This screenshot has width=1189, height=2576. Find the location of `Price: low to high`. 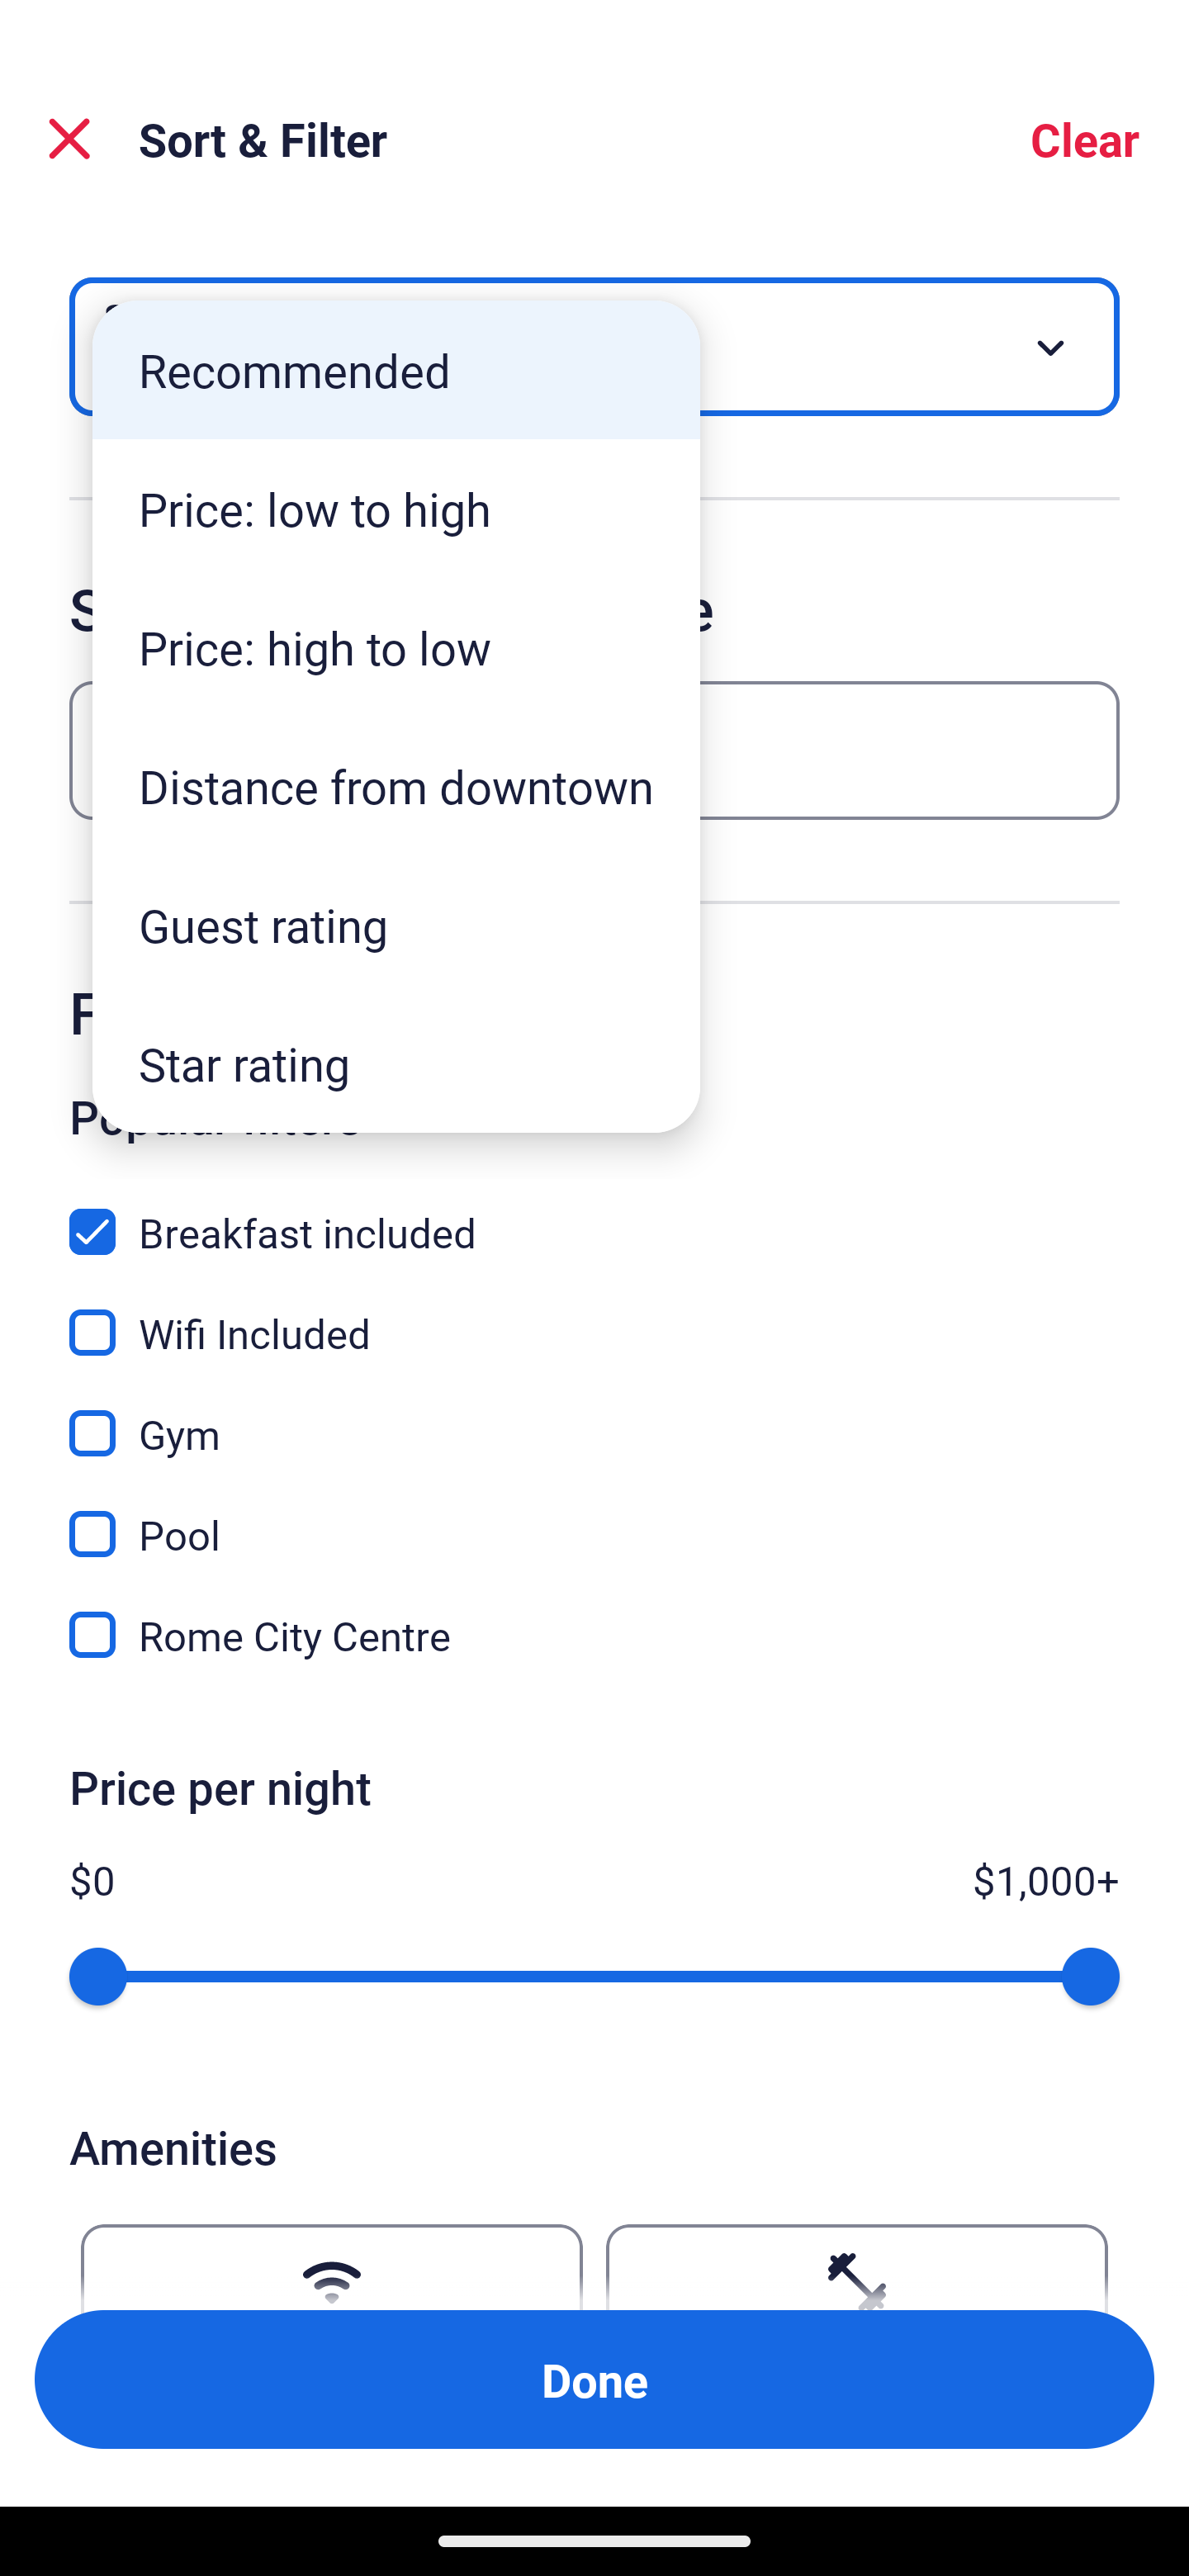

Price: low to high is located at coordinates (396, 509).